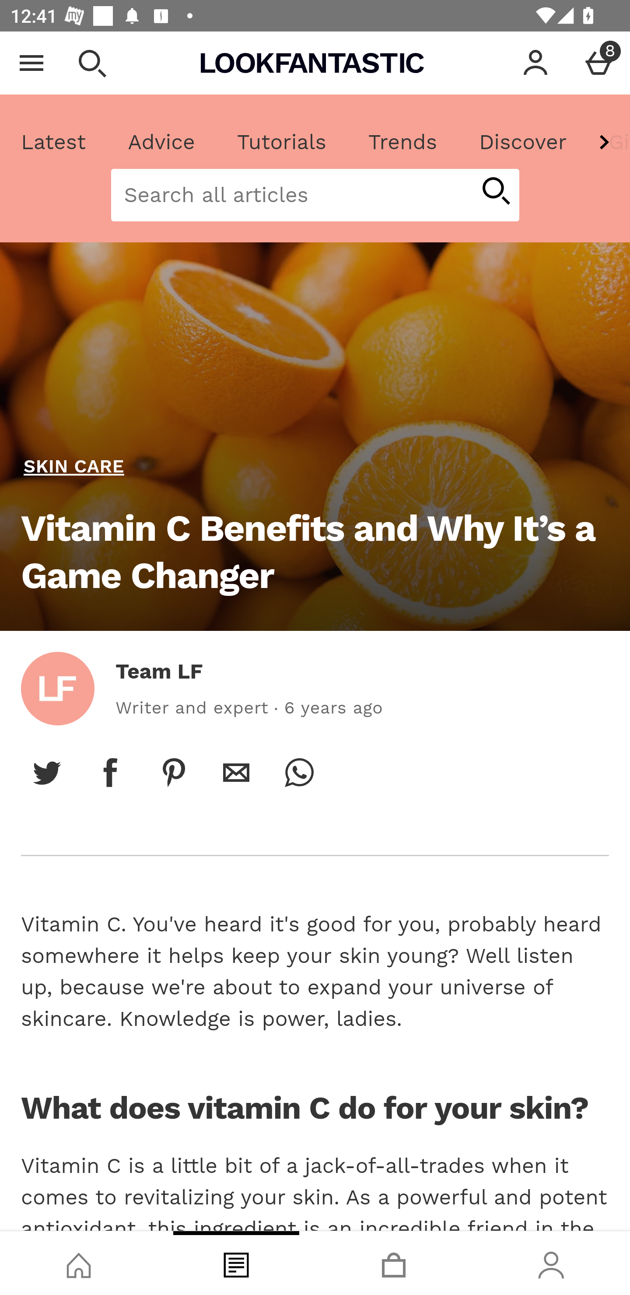 The height and width of the screenshot is (1295, 630). What do you see at coordinates (608, 142) in the screenshot?
I see `Gift Guide` at bounding box center [608, 142].